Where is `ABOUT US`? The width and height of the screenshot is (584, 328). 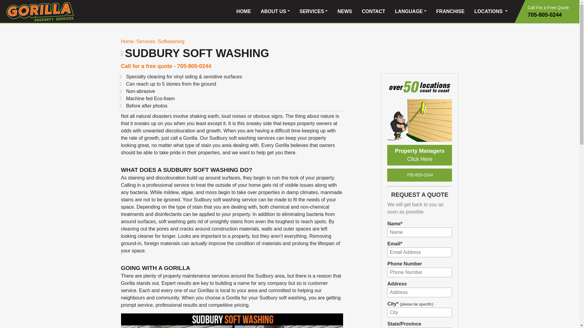 ABOUT US is located at coordinates (275, 12).